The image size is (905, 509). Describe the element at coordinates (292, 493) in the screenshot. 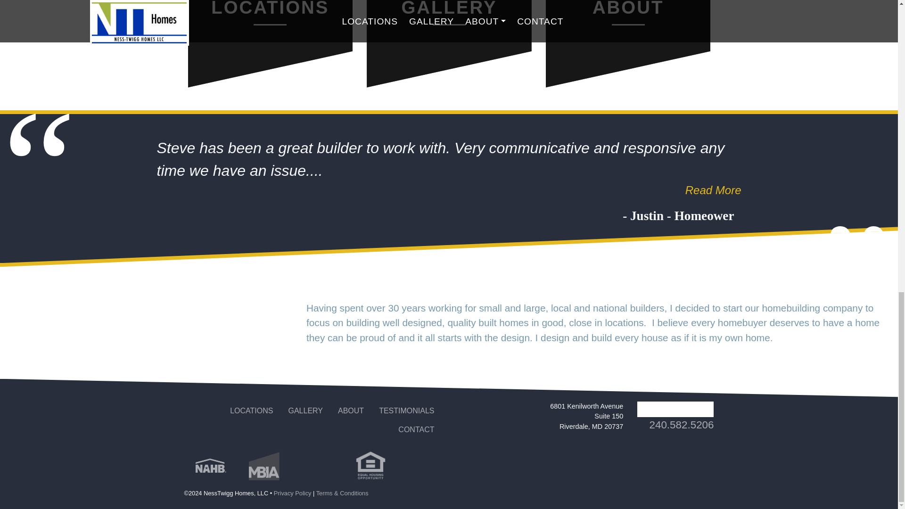

I see `Privacy Policy` at that location.